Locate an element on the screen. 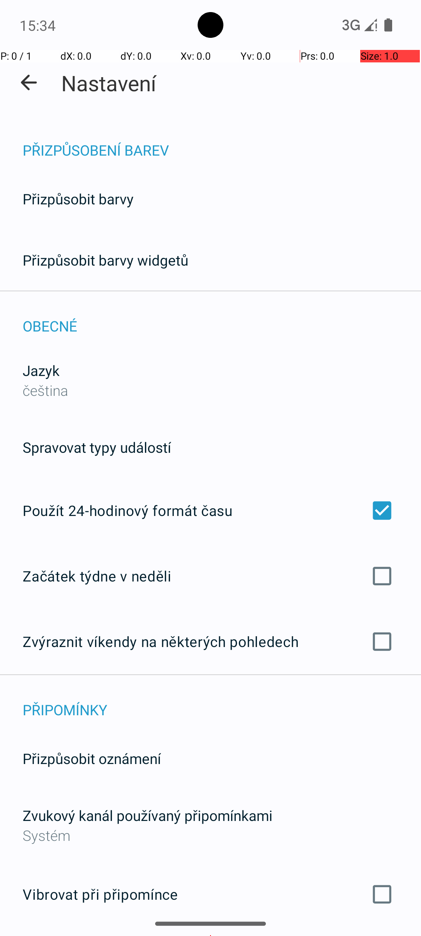 The width and height of the screenshot is (421, 936). Přizpůsobit barvy widgetů is located at coordinates (106, 260).